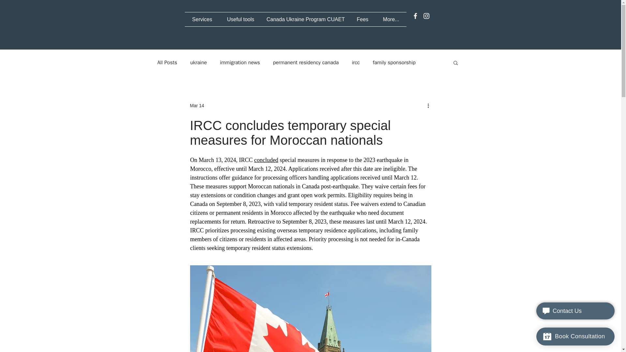 The width and height of the screenshot is (626, 352). I want to click on Book Consultation, so click(575, 336).